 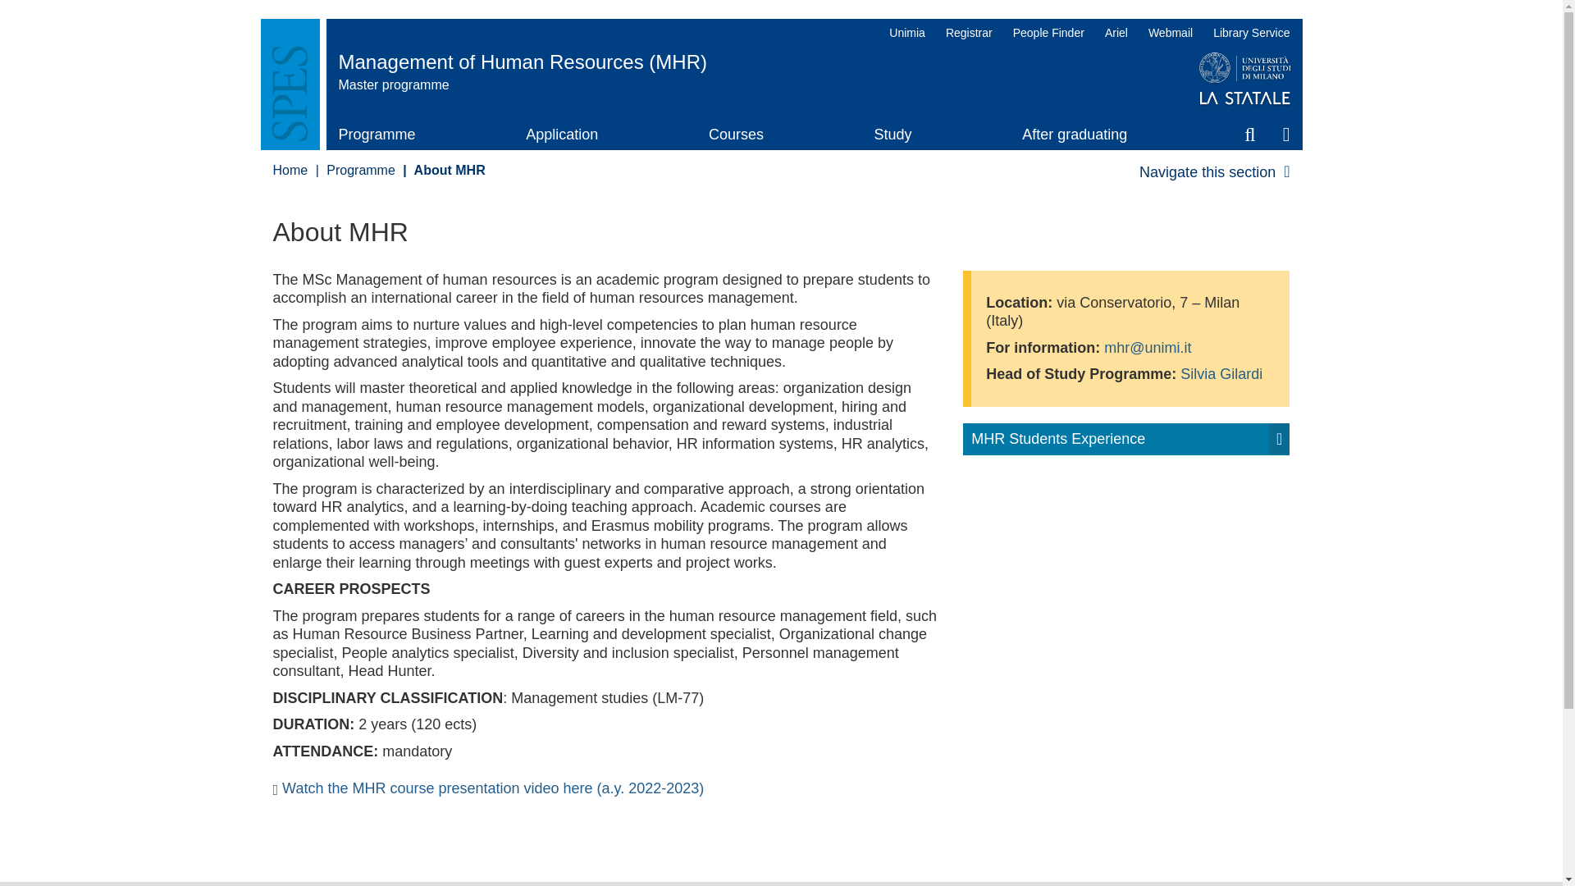 I want to click on Ariel, so click(x=1116, y=32).